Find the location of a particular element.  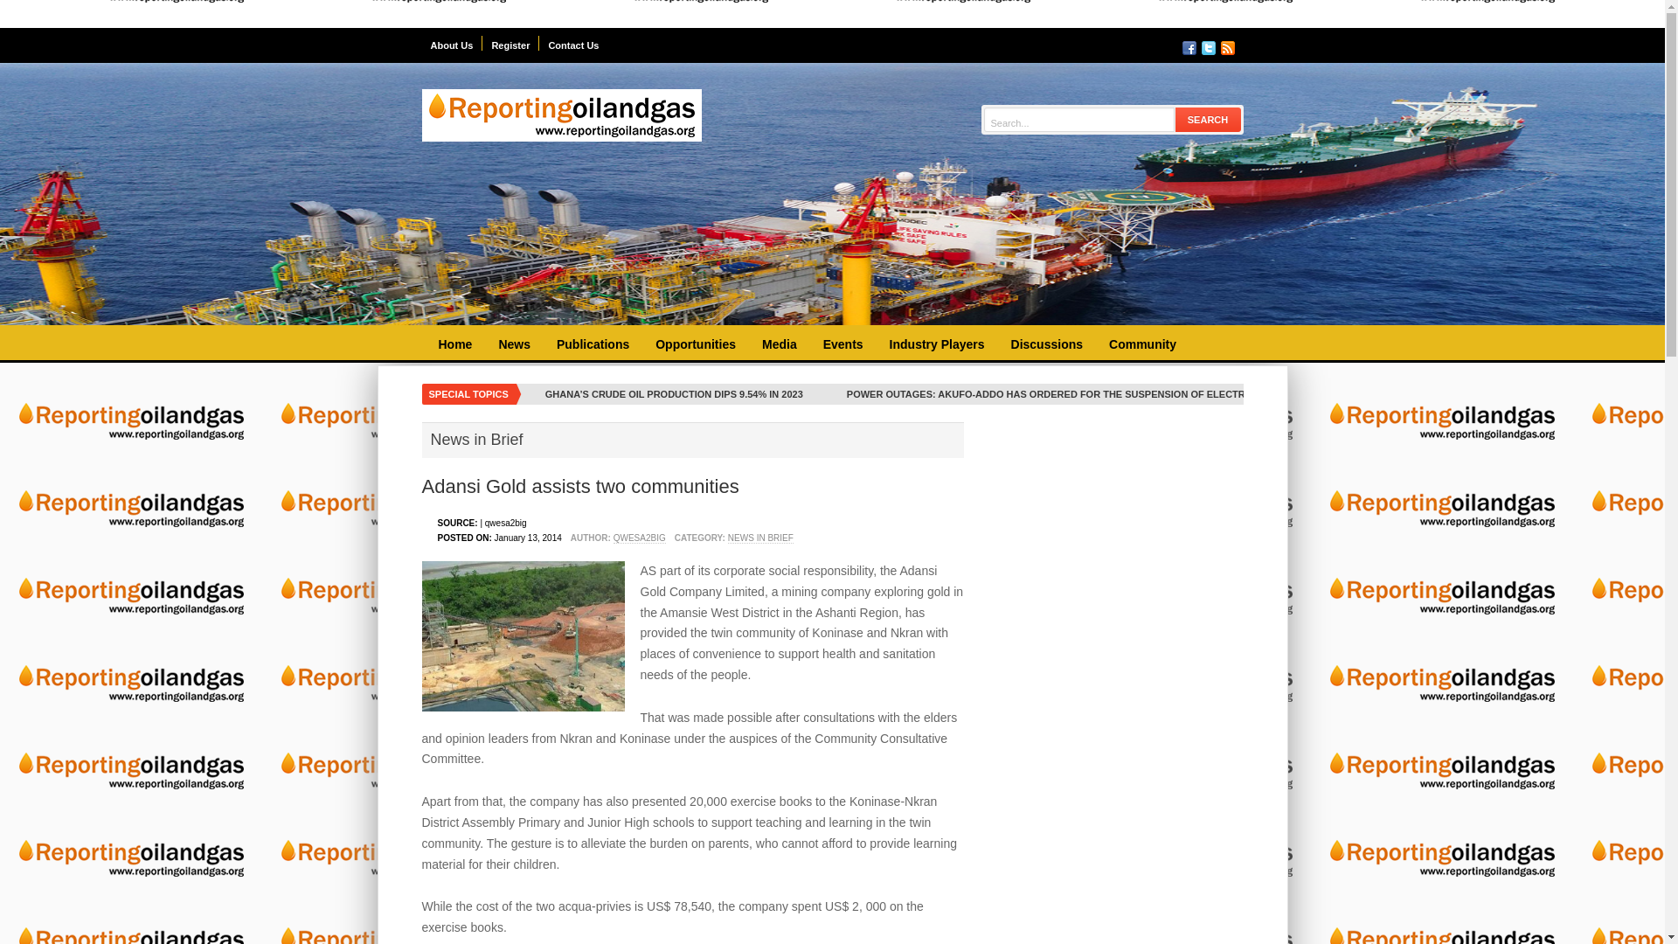

NEWS IN BRIEF is located at coordinates (760, 538).